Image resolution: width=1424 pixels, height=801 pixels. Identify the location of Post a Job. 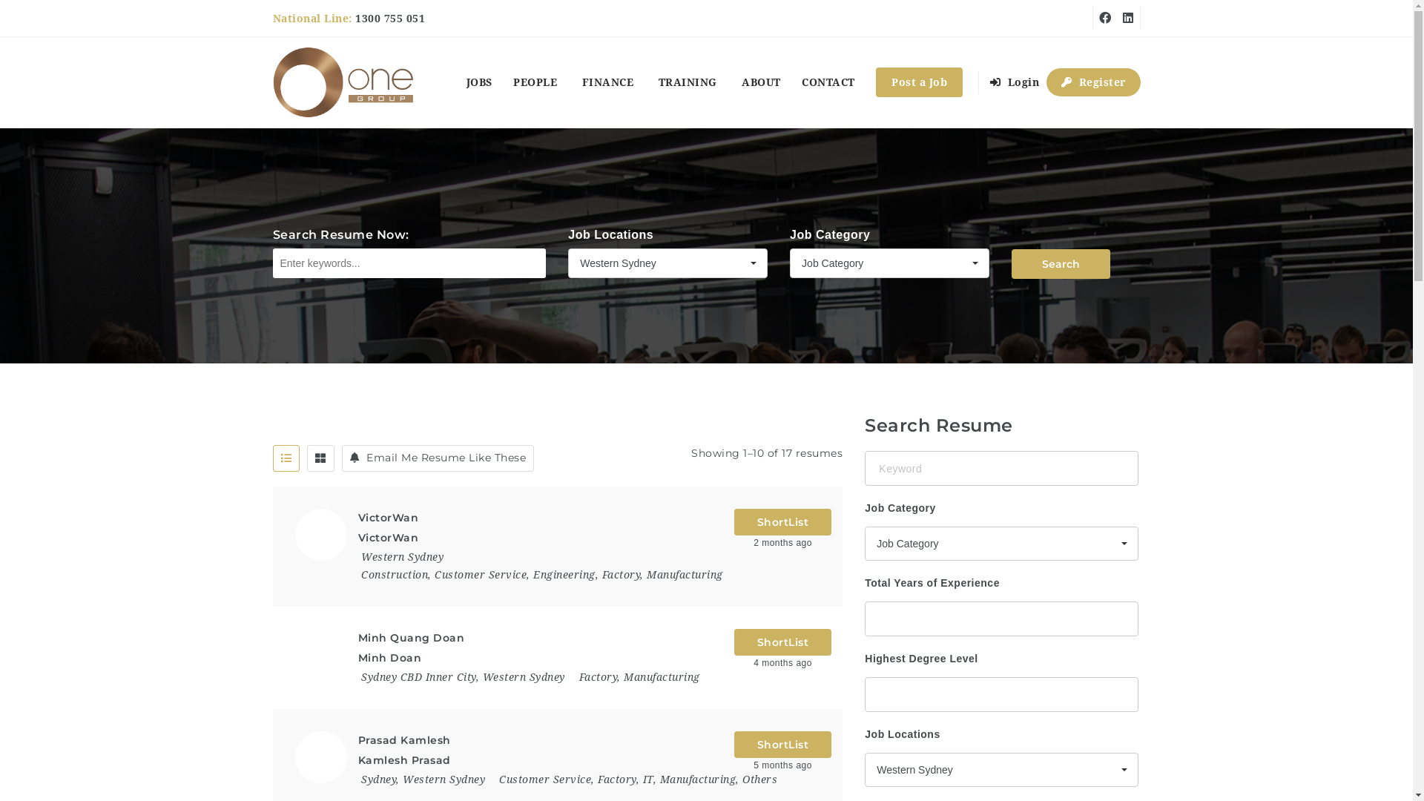
(920, 82).